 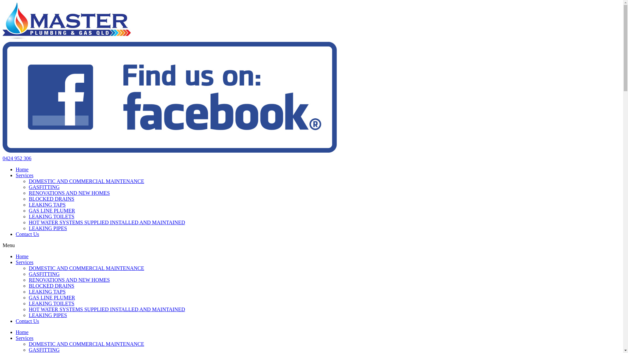 I want to click on Skip to content, so click(x=3, y=3).